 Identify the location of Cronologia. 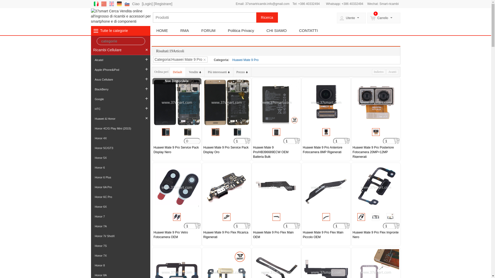
(121, 157).